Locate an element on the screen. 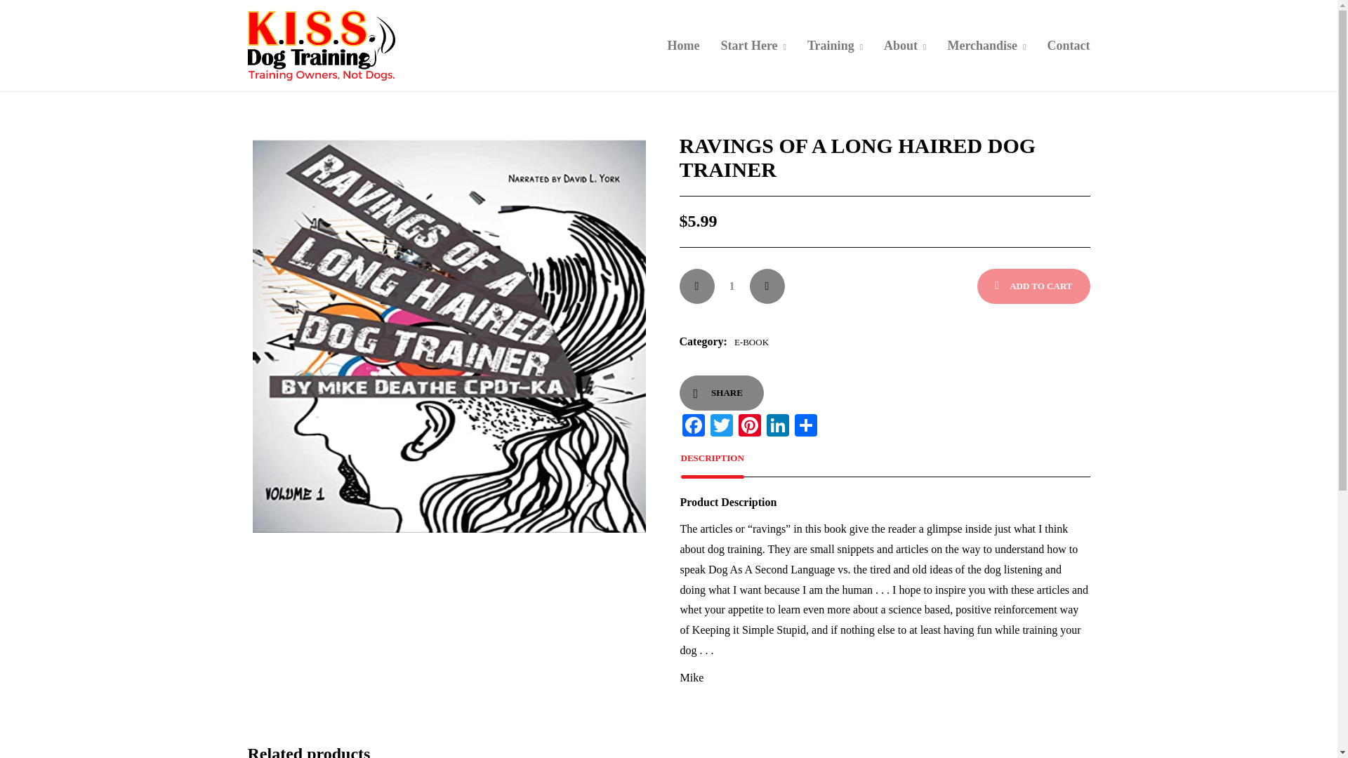 This screenshot has width=1348, height=758. Pinterest is located at coordinates (750, 427).